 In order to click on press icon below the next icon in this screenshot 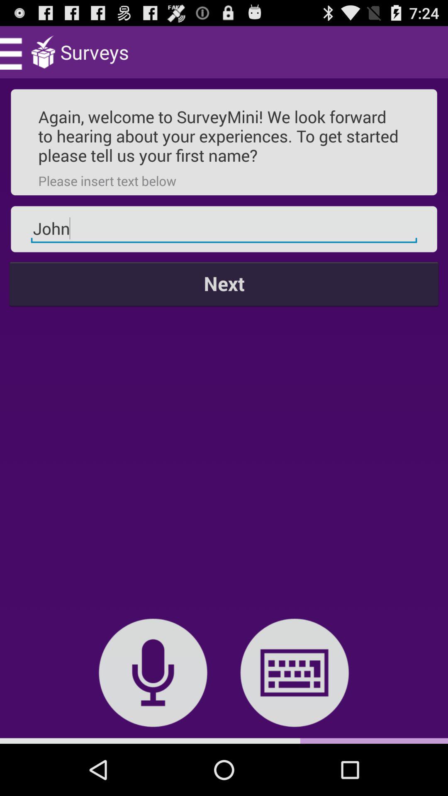, I will do `click(153, 672)`.